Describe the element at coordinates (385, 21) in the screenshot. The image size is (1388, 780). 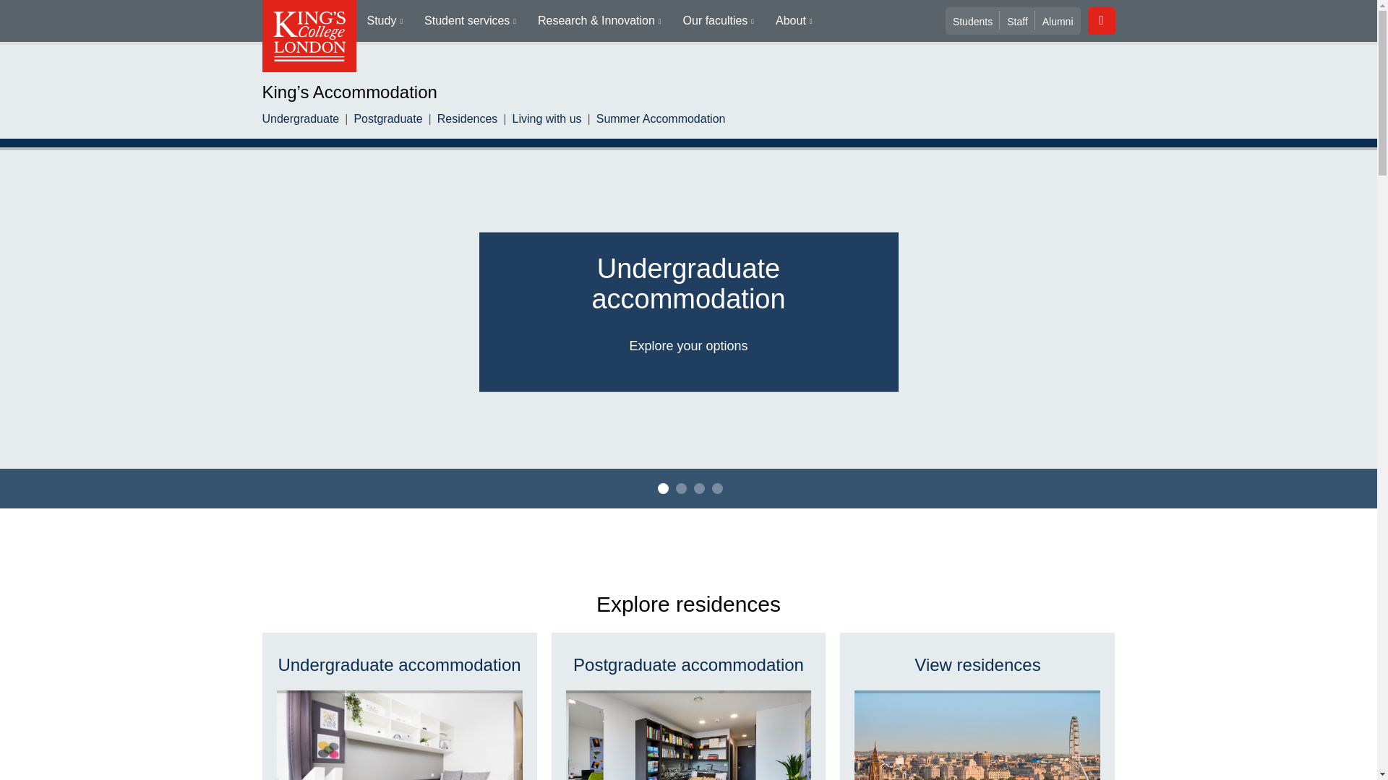
I see `Study` at that location.